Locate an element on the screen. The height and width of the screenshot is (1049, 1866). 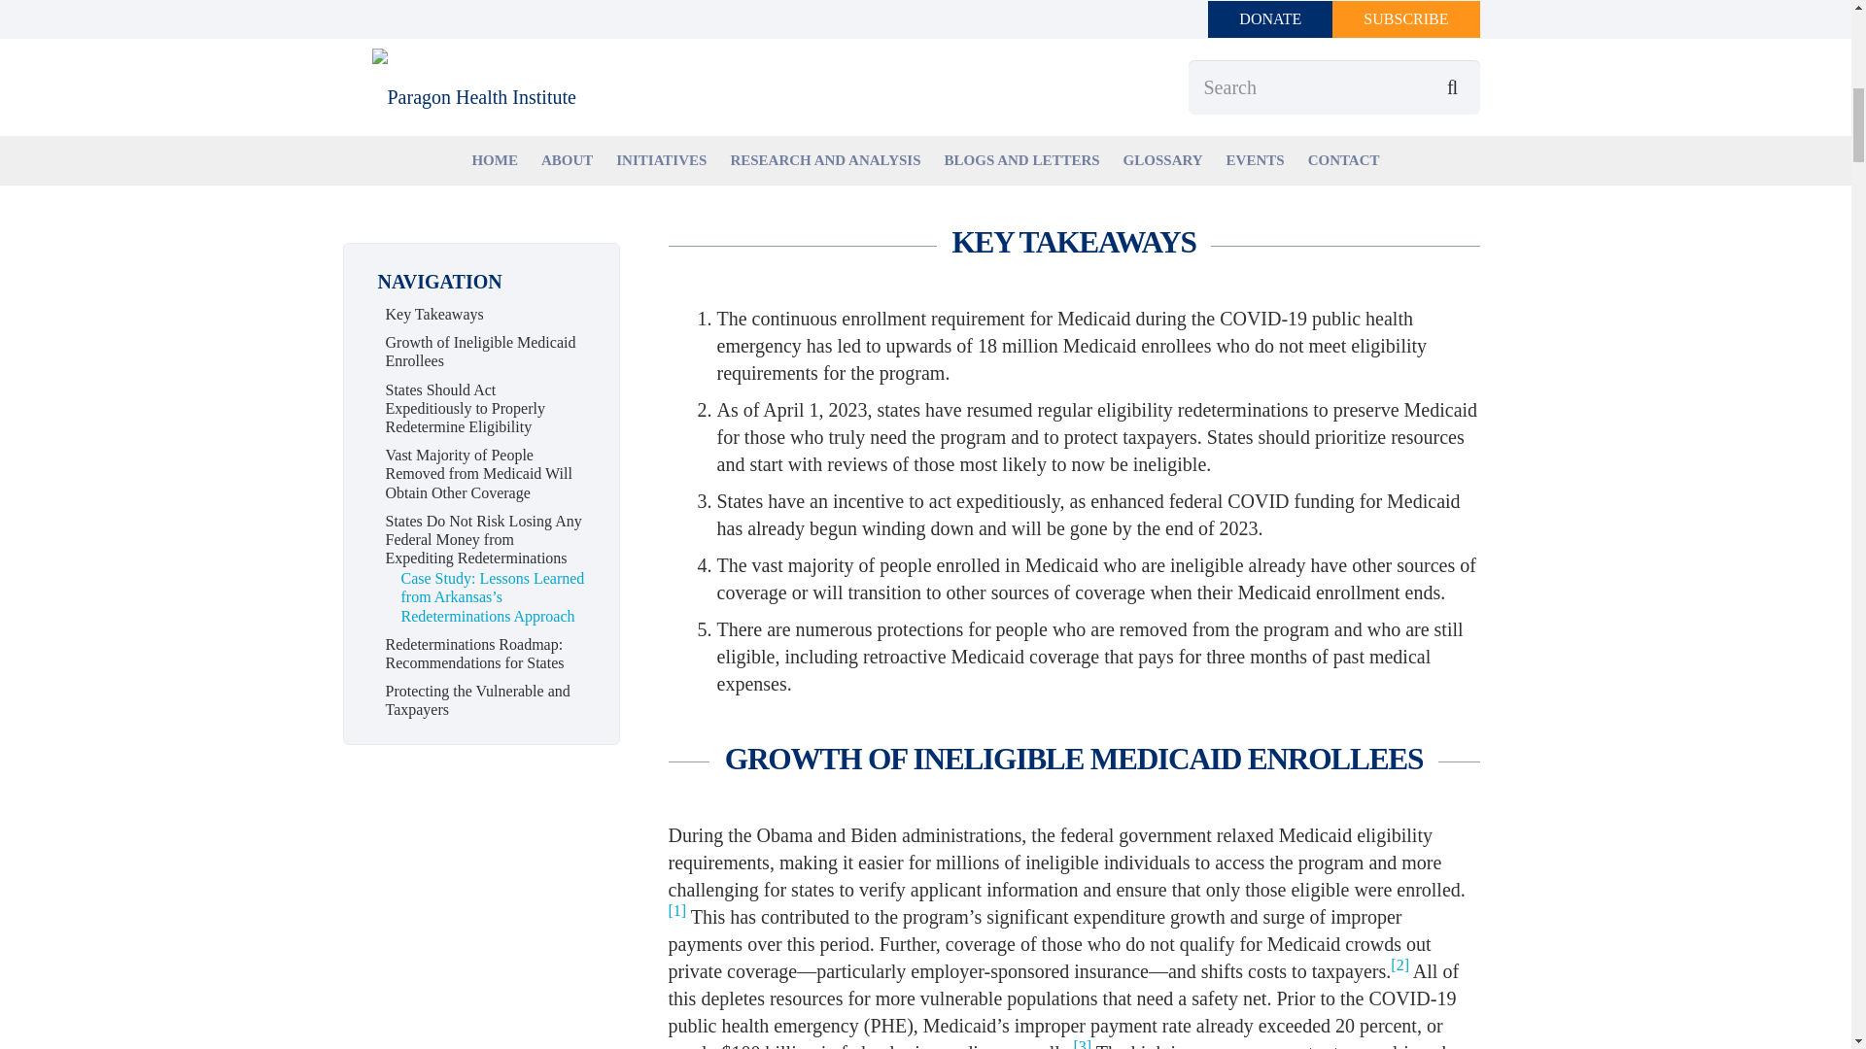
2 is located at coordinates (1399, 965).